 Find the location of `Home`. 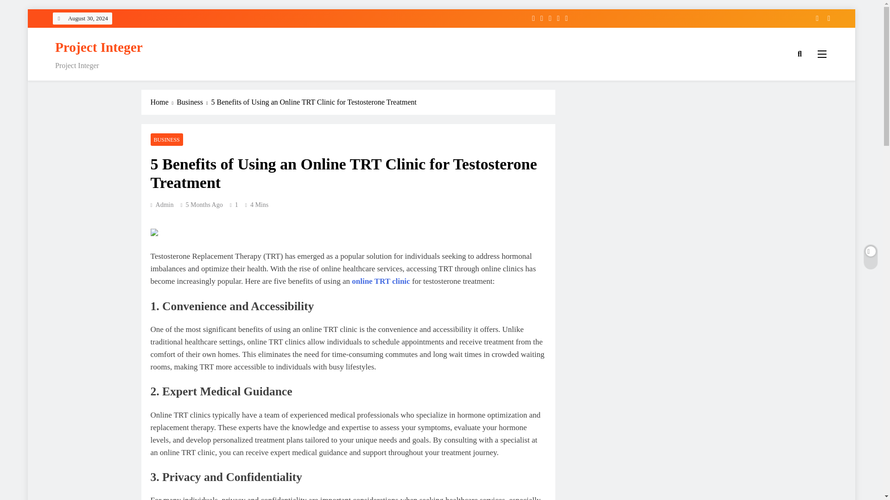

Home is located at coordinates (163, 102).